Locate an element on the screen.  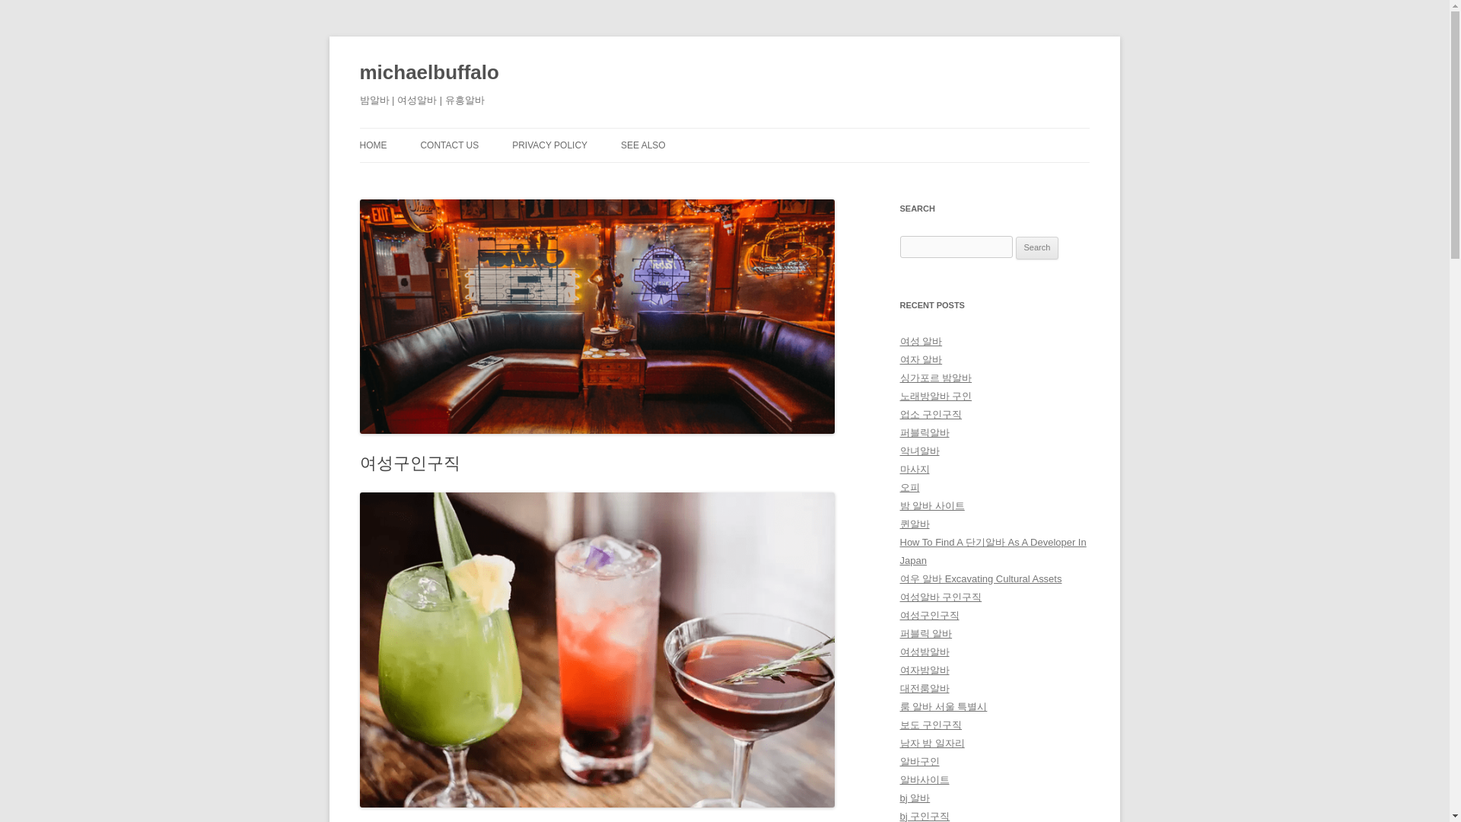
SEE ALSO is located at coordinates (644, 145).